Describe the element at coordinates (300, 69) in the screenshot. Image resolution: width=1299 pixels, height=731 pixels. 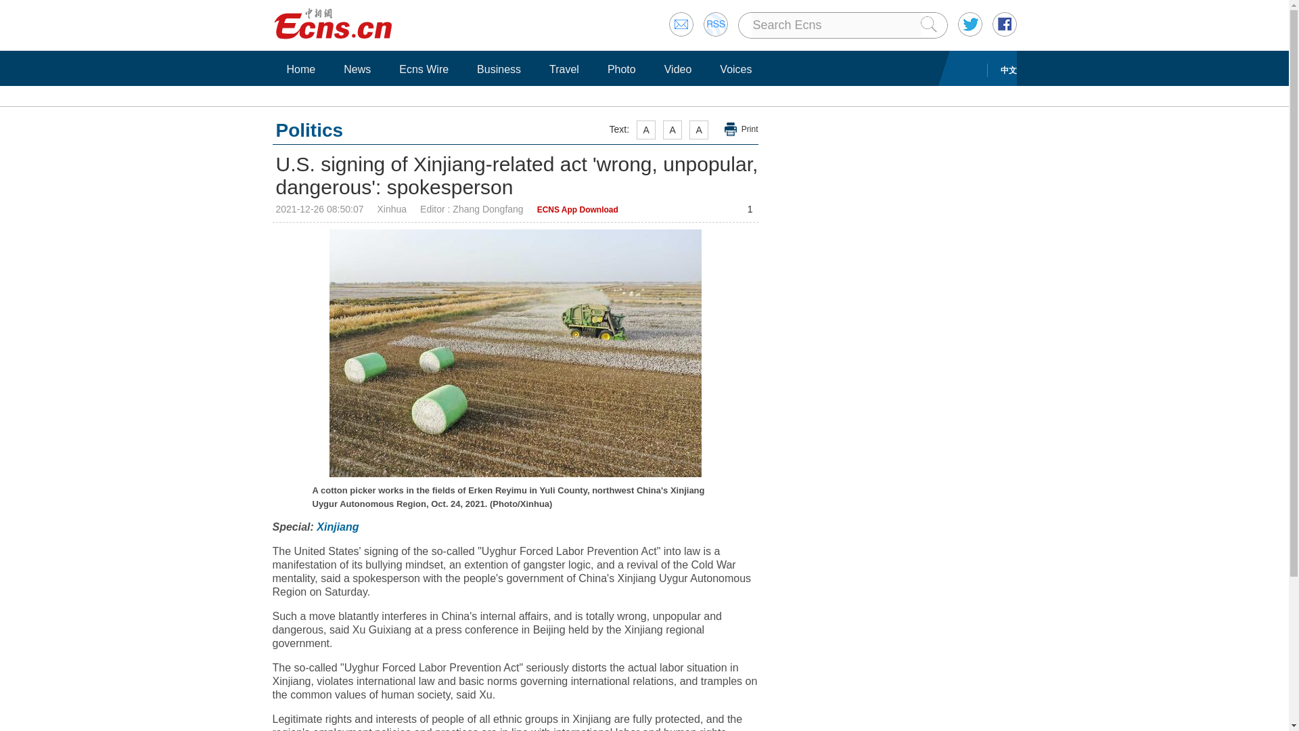
I see `Home` at that location.